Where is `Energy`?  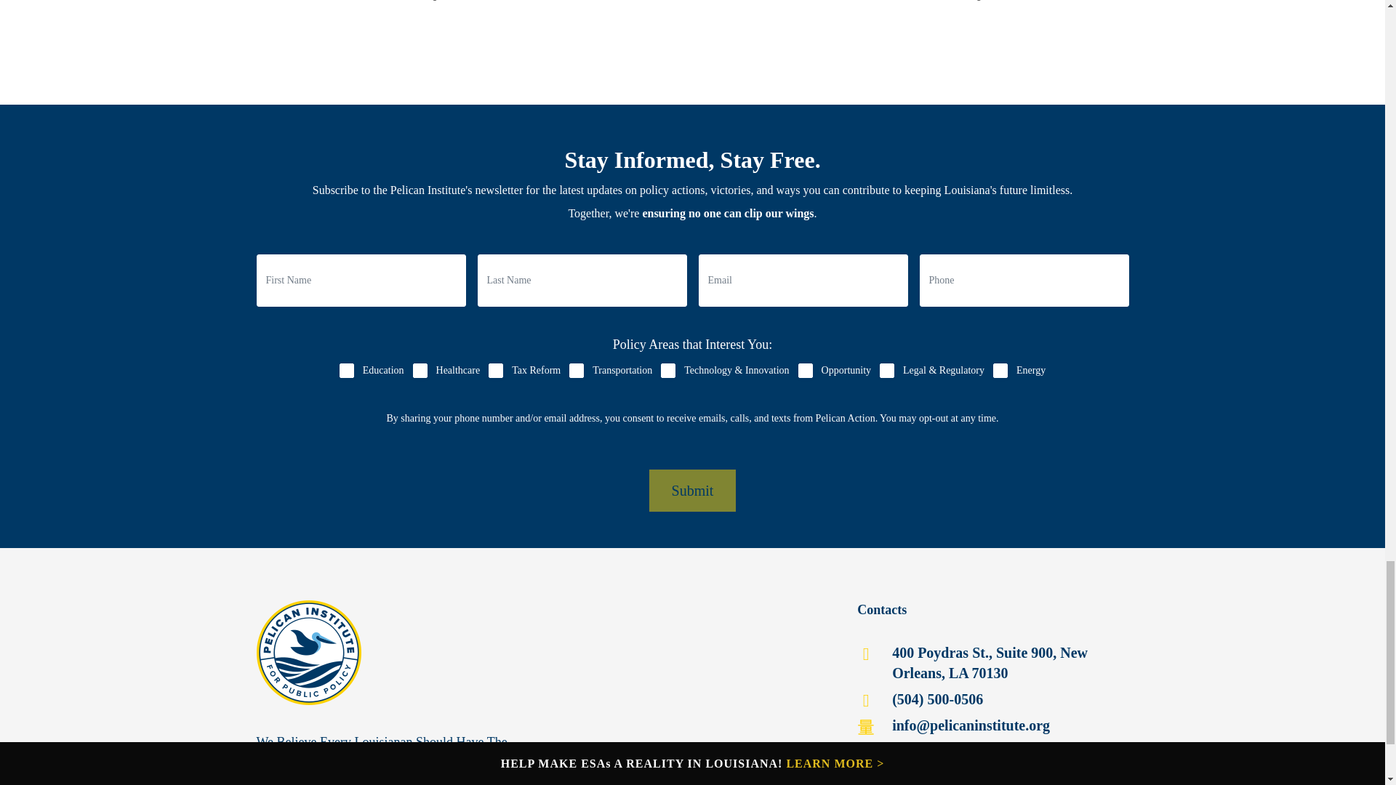
Energy is located at coordinates (1000, 371).